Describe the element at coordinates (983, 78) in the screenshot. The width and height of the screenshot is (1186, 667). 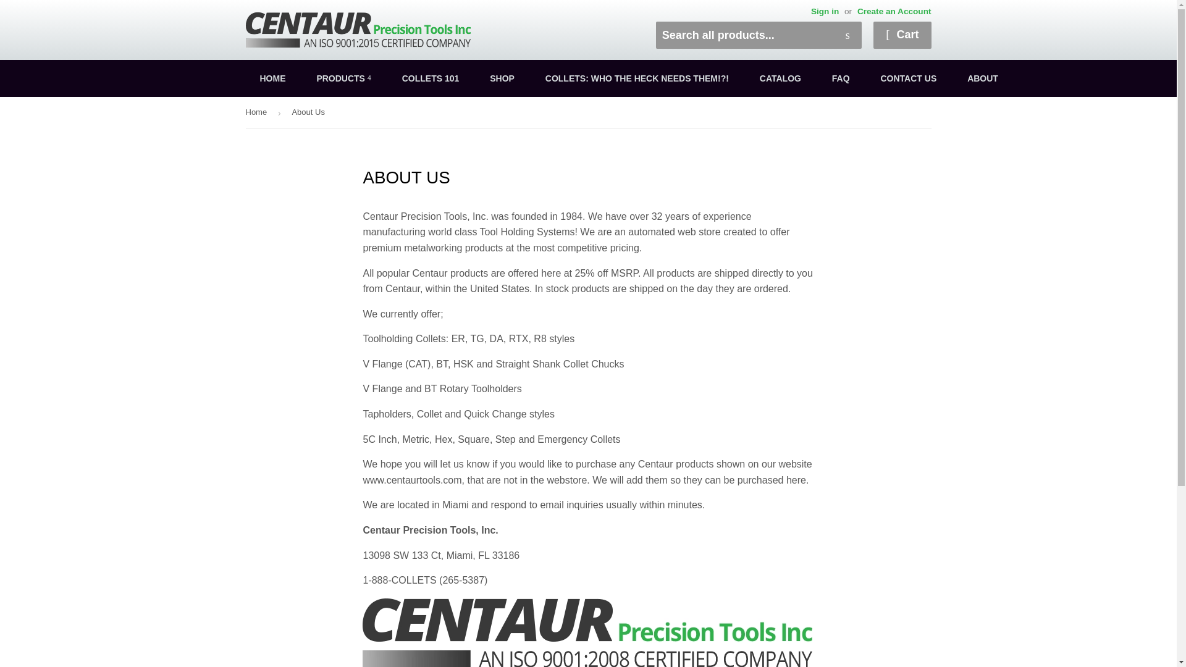
I see `ABOUT` at that location.